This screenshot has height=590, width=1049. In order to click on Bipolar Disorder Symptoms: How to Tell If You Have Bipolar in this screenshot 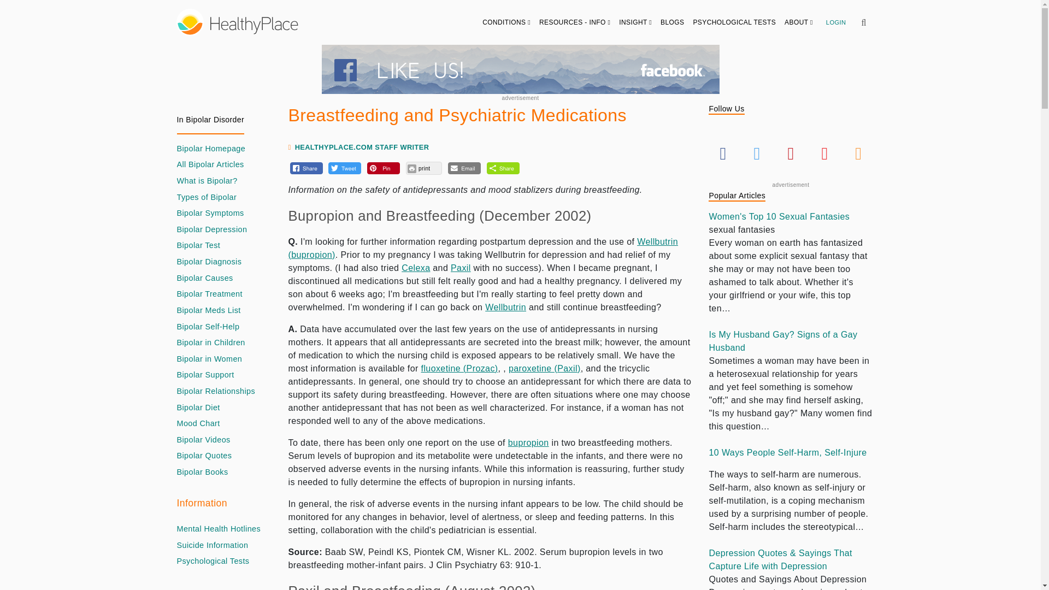, I will do `click(211, 213)`.